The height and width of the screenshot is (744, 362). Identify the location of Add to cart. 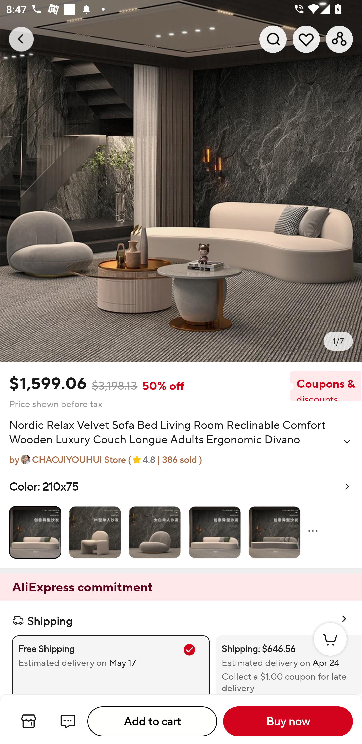
(152, 721).